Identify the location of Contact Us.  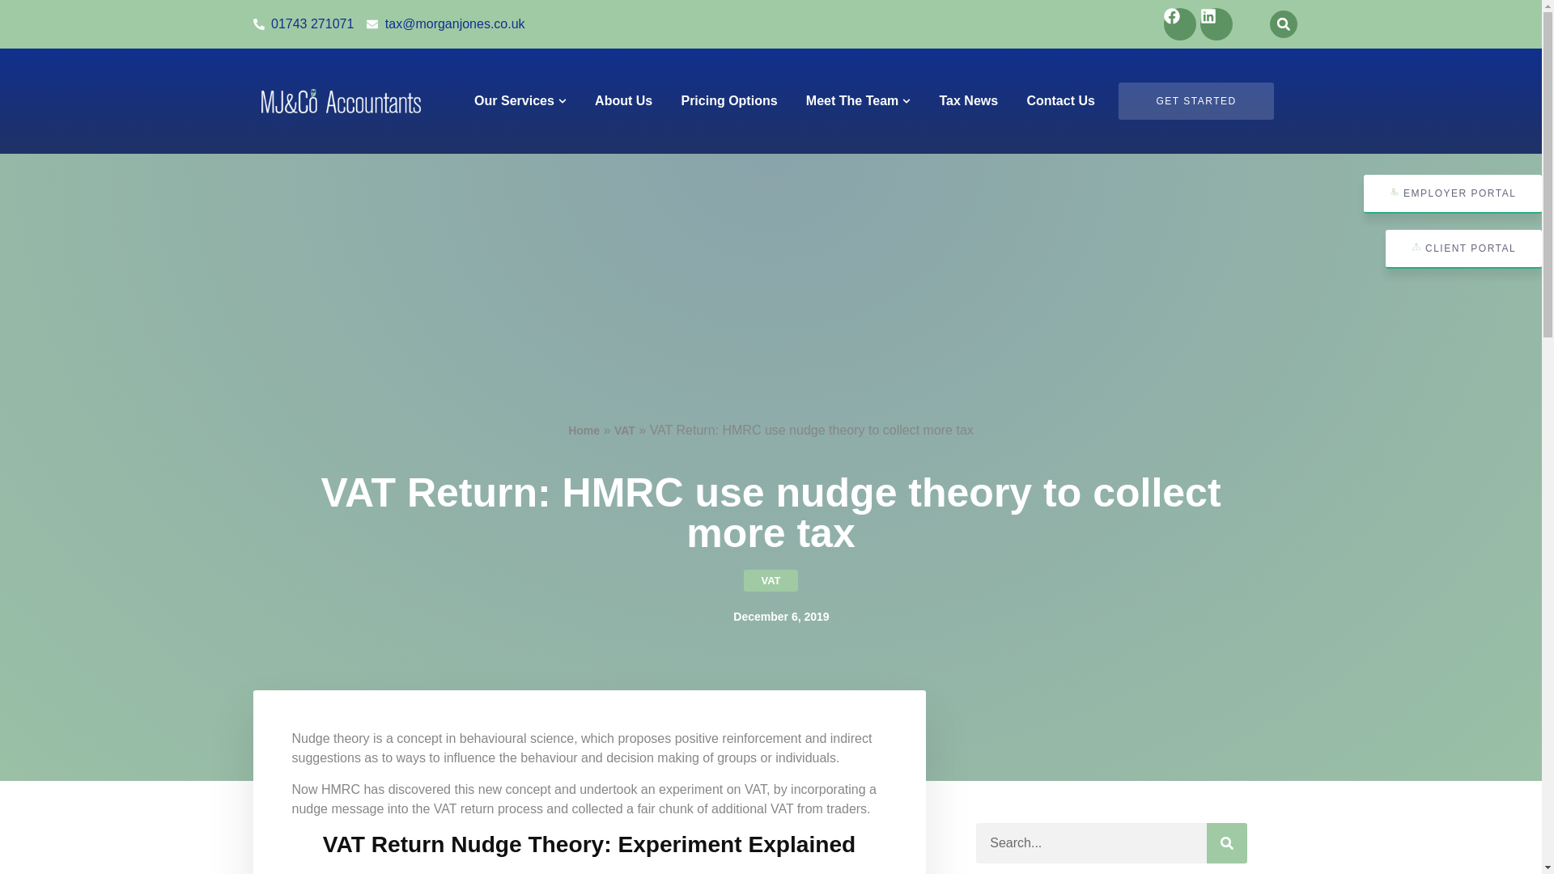
(1059, 101).